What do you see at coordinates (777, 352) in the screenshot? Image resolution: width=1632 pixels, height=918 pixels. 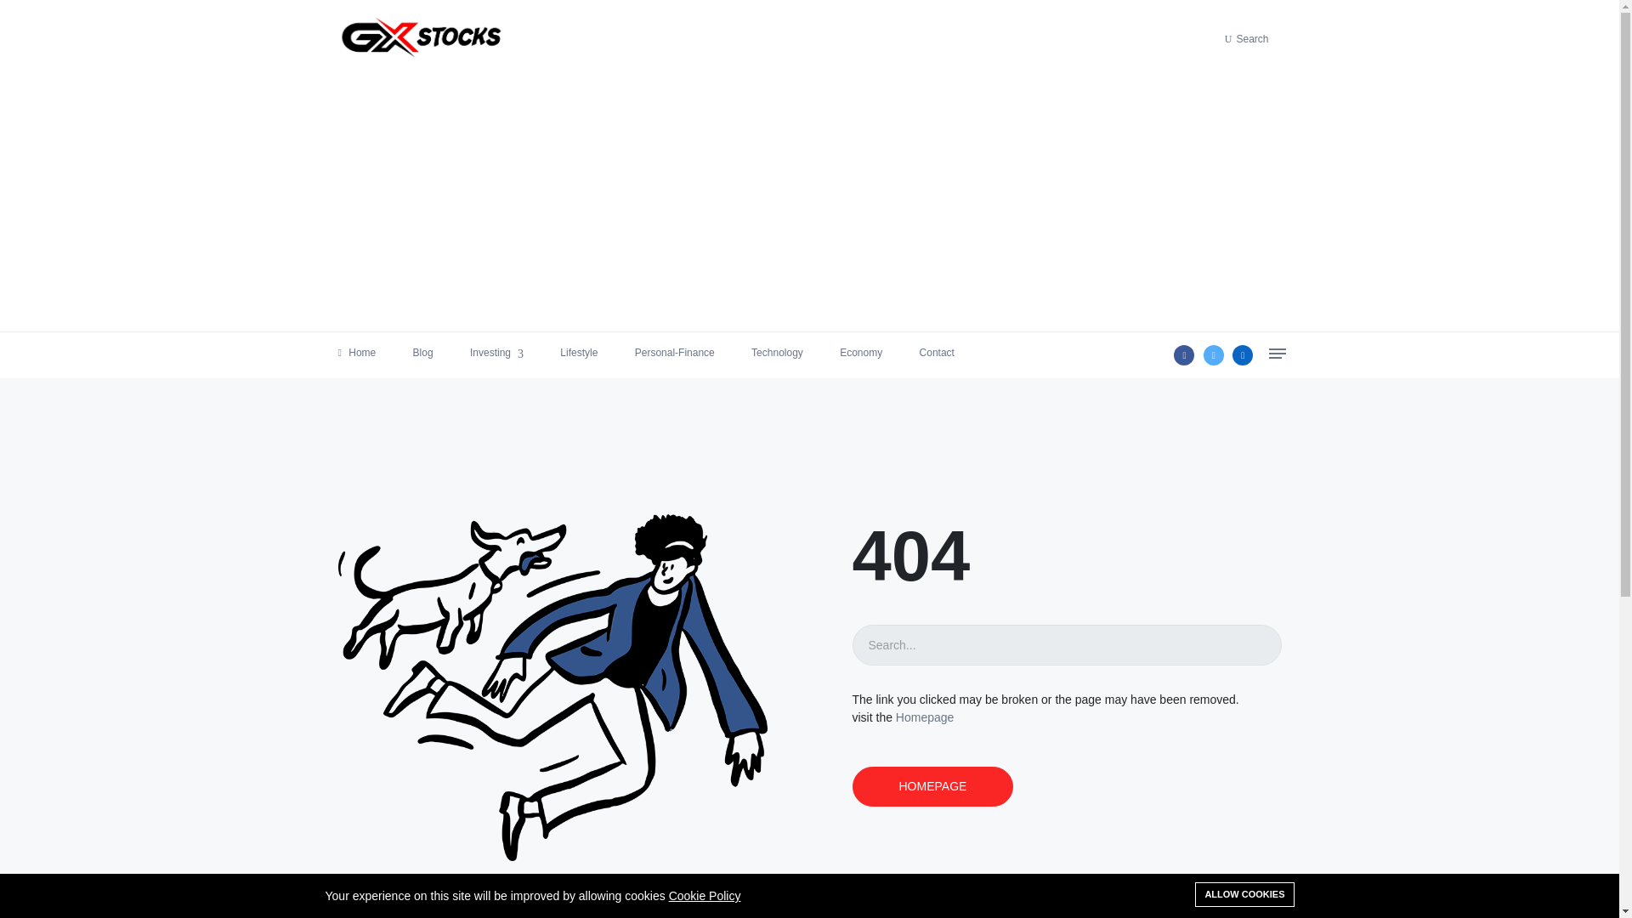 I see `Technology` at bounding box center [777, 352].